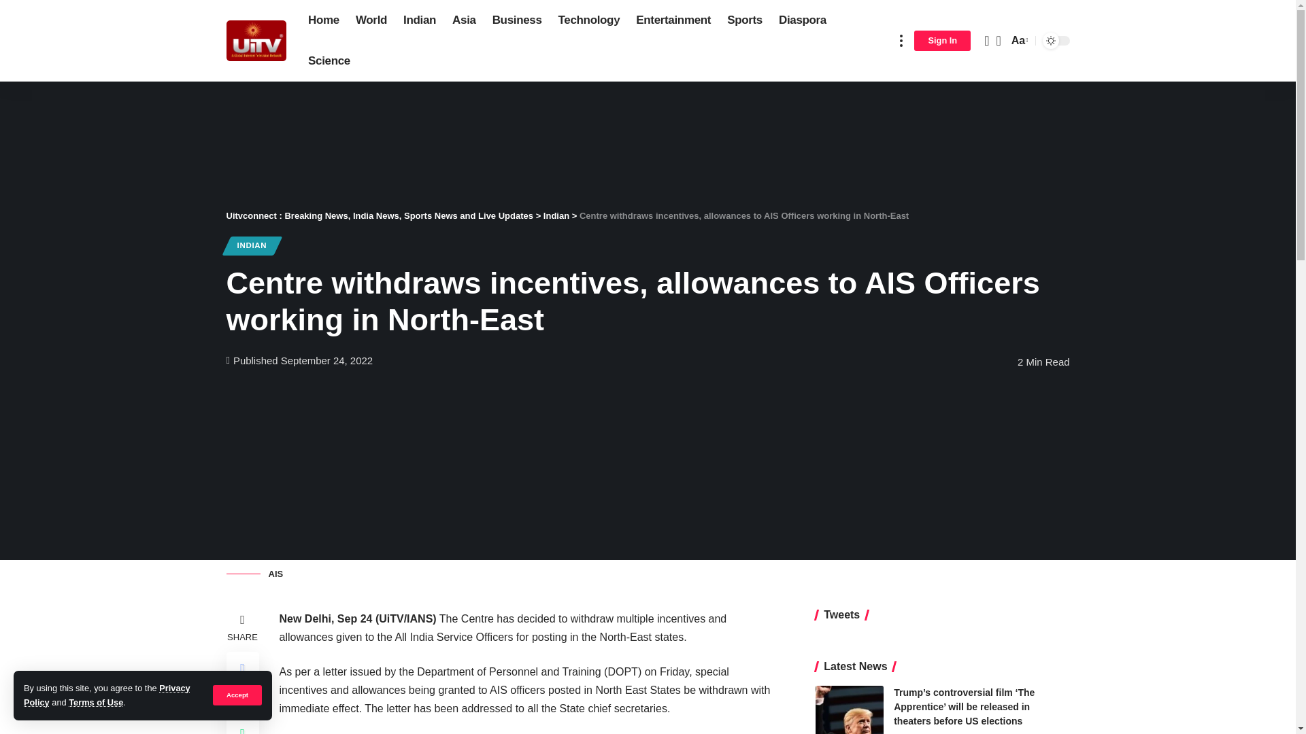 The height and width of the screenshot is (734, 1306). I want to click on Asia, so click(464, 20).